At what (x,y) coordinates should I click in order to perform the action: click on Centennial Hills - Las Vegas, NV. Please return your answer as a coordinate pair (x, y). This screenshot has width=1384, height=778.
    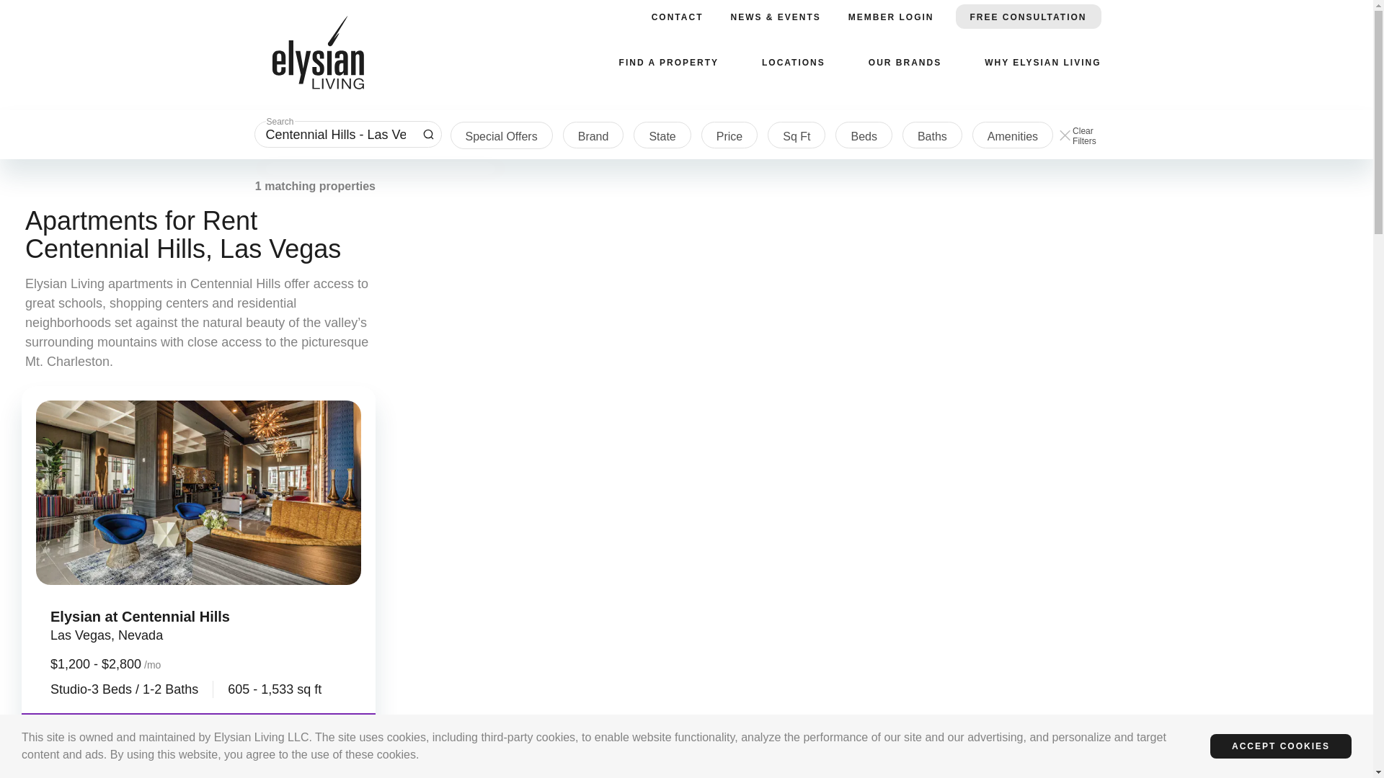
    Looking at the image, I should click on (335, 134).